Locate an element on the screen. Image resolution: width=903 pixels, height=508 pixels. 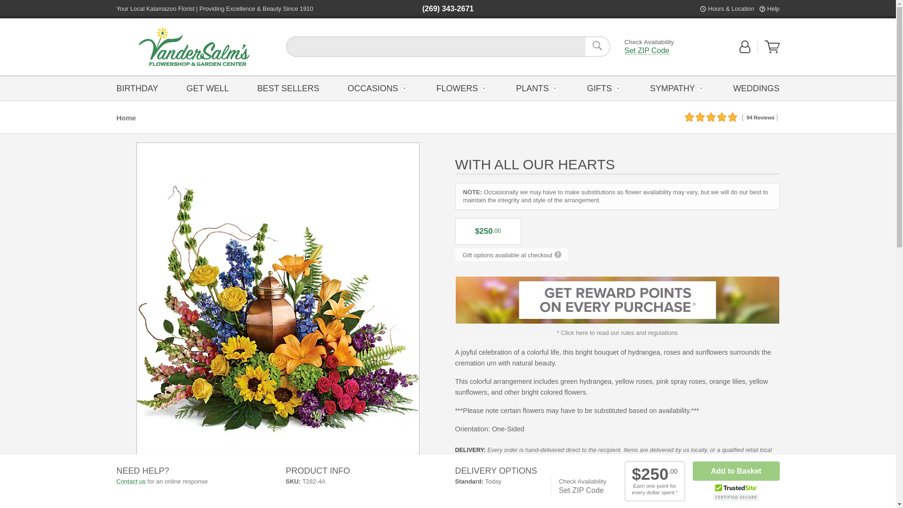
Back to the Home Page is located at coordinates (194, 47).